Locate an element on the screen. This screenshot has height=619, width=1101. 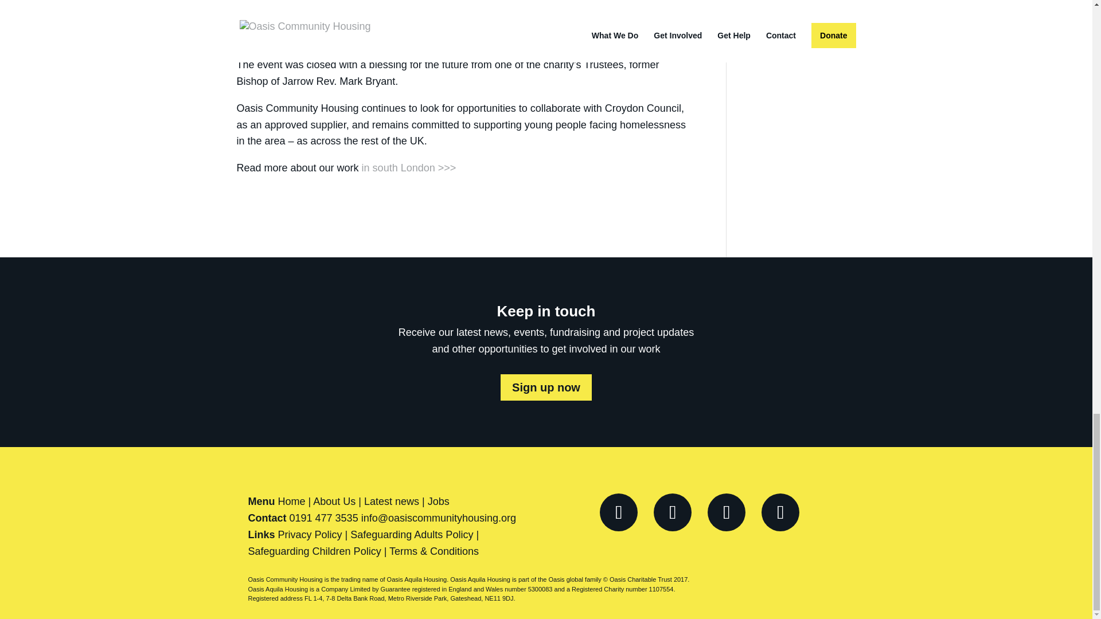
About Us is located at coordinates (334, 501).